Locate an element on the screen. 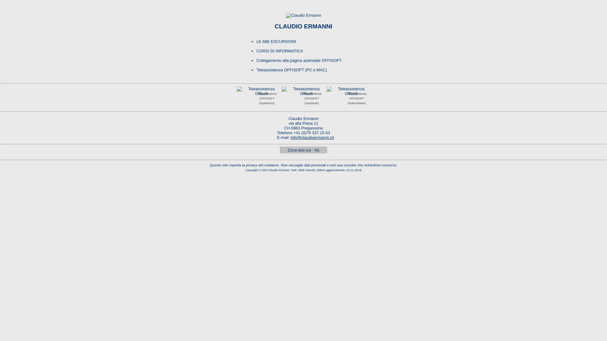 This screenshot has width=607, height=341. Collegamento alla pagina aziendale OFFISOFT is located at coordinates (299, 61).